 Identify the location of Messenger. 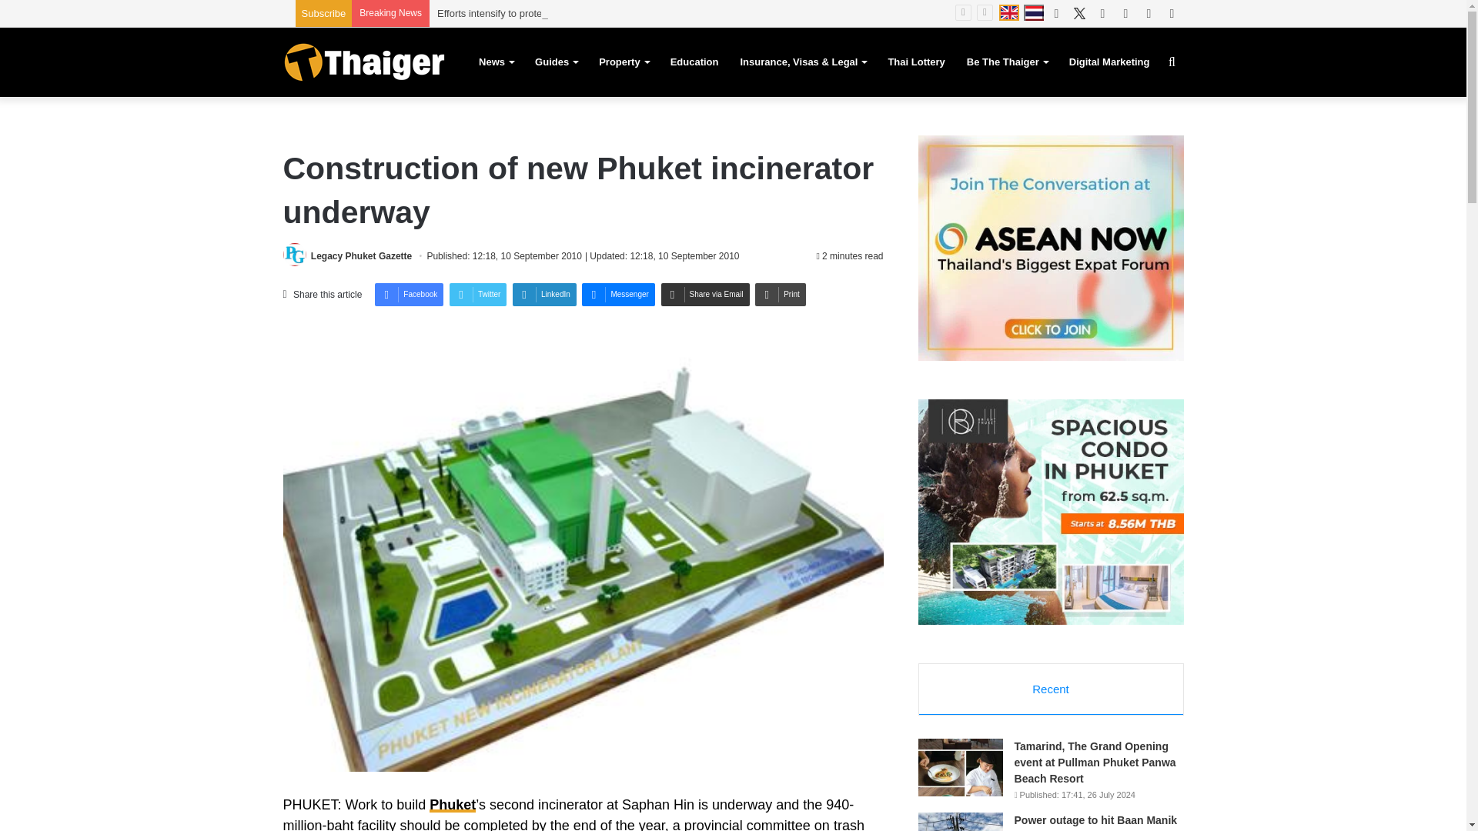
(618, 295).